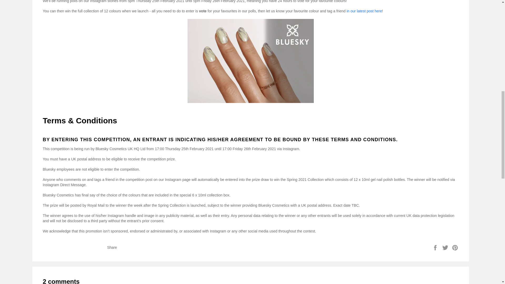 This screenshot has width=505, height=284. I want to click on Pin on Pinterest, so click(455, 247).